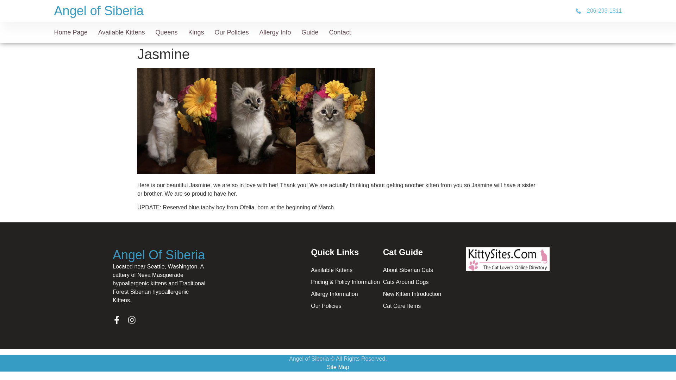 This screenshot has height=380, width=676. Describe the element at coordinates (310, 32) in the screenshot. I see `Guide` at that location.